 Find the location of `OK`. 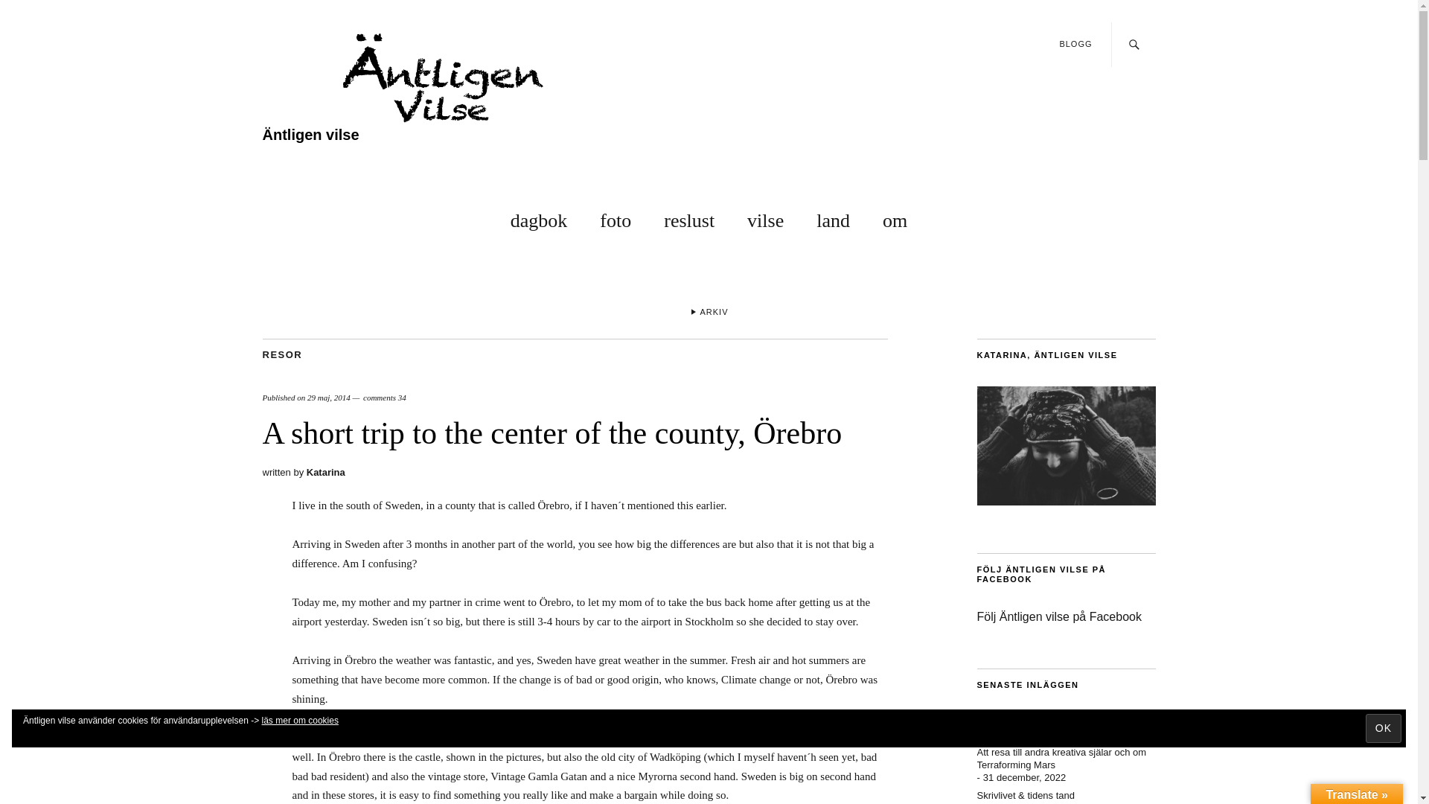

OK is located at coordinates (1384, 728).